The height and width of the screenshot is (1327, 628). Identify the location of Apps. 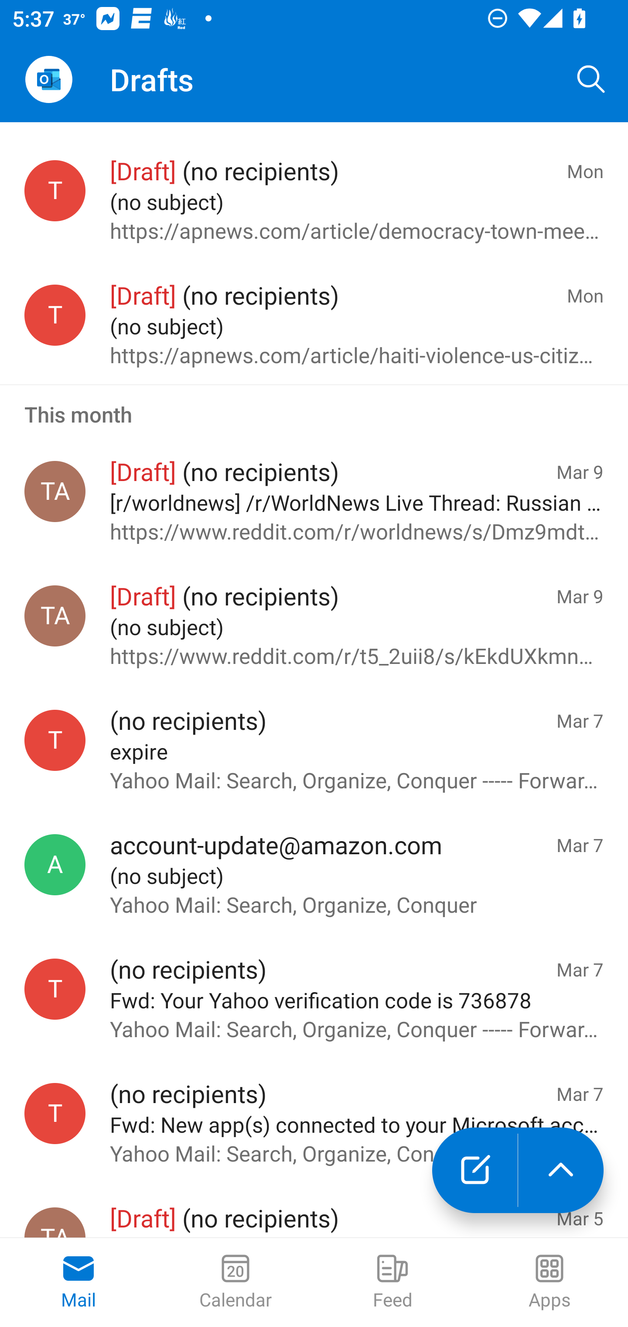
(549, 1282).